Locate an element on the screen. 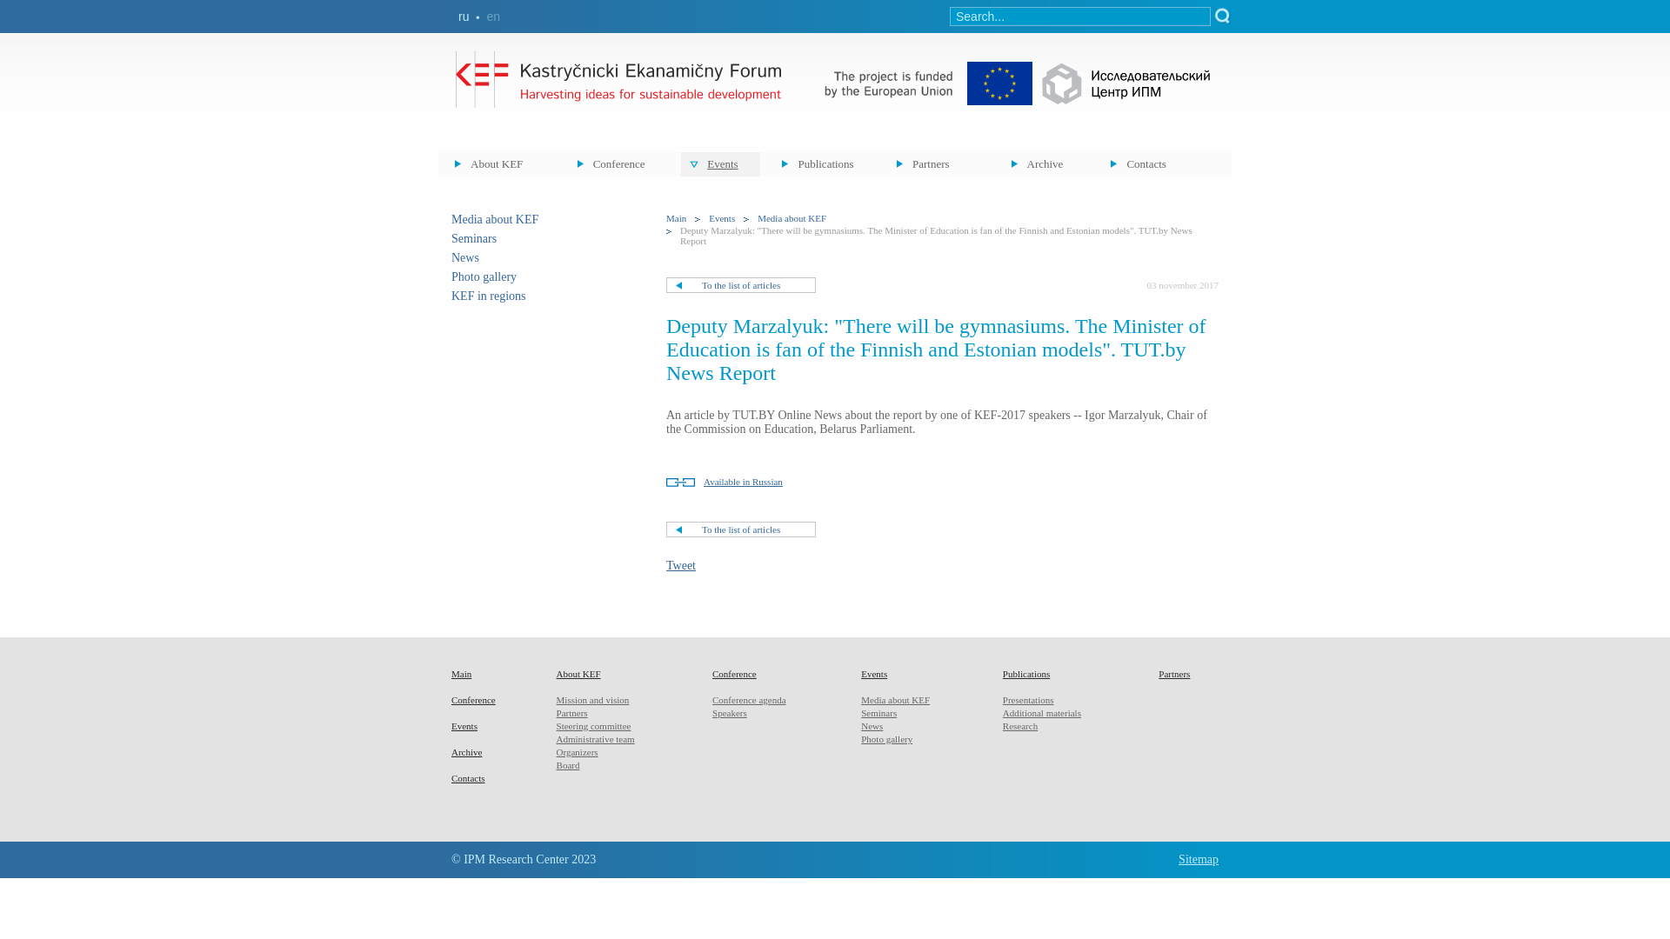  Additional materials is located at coordinates (1042, 713).